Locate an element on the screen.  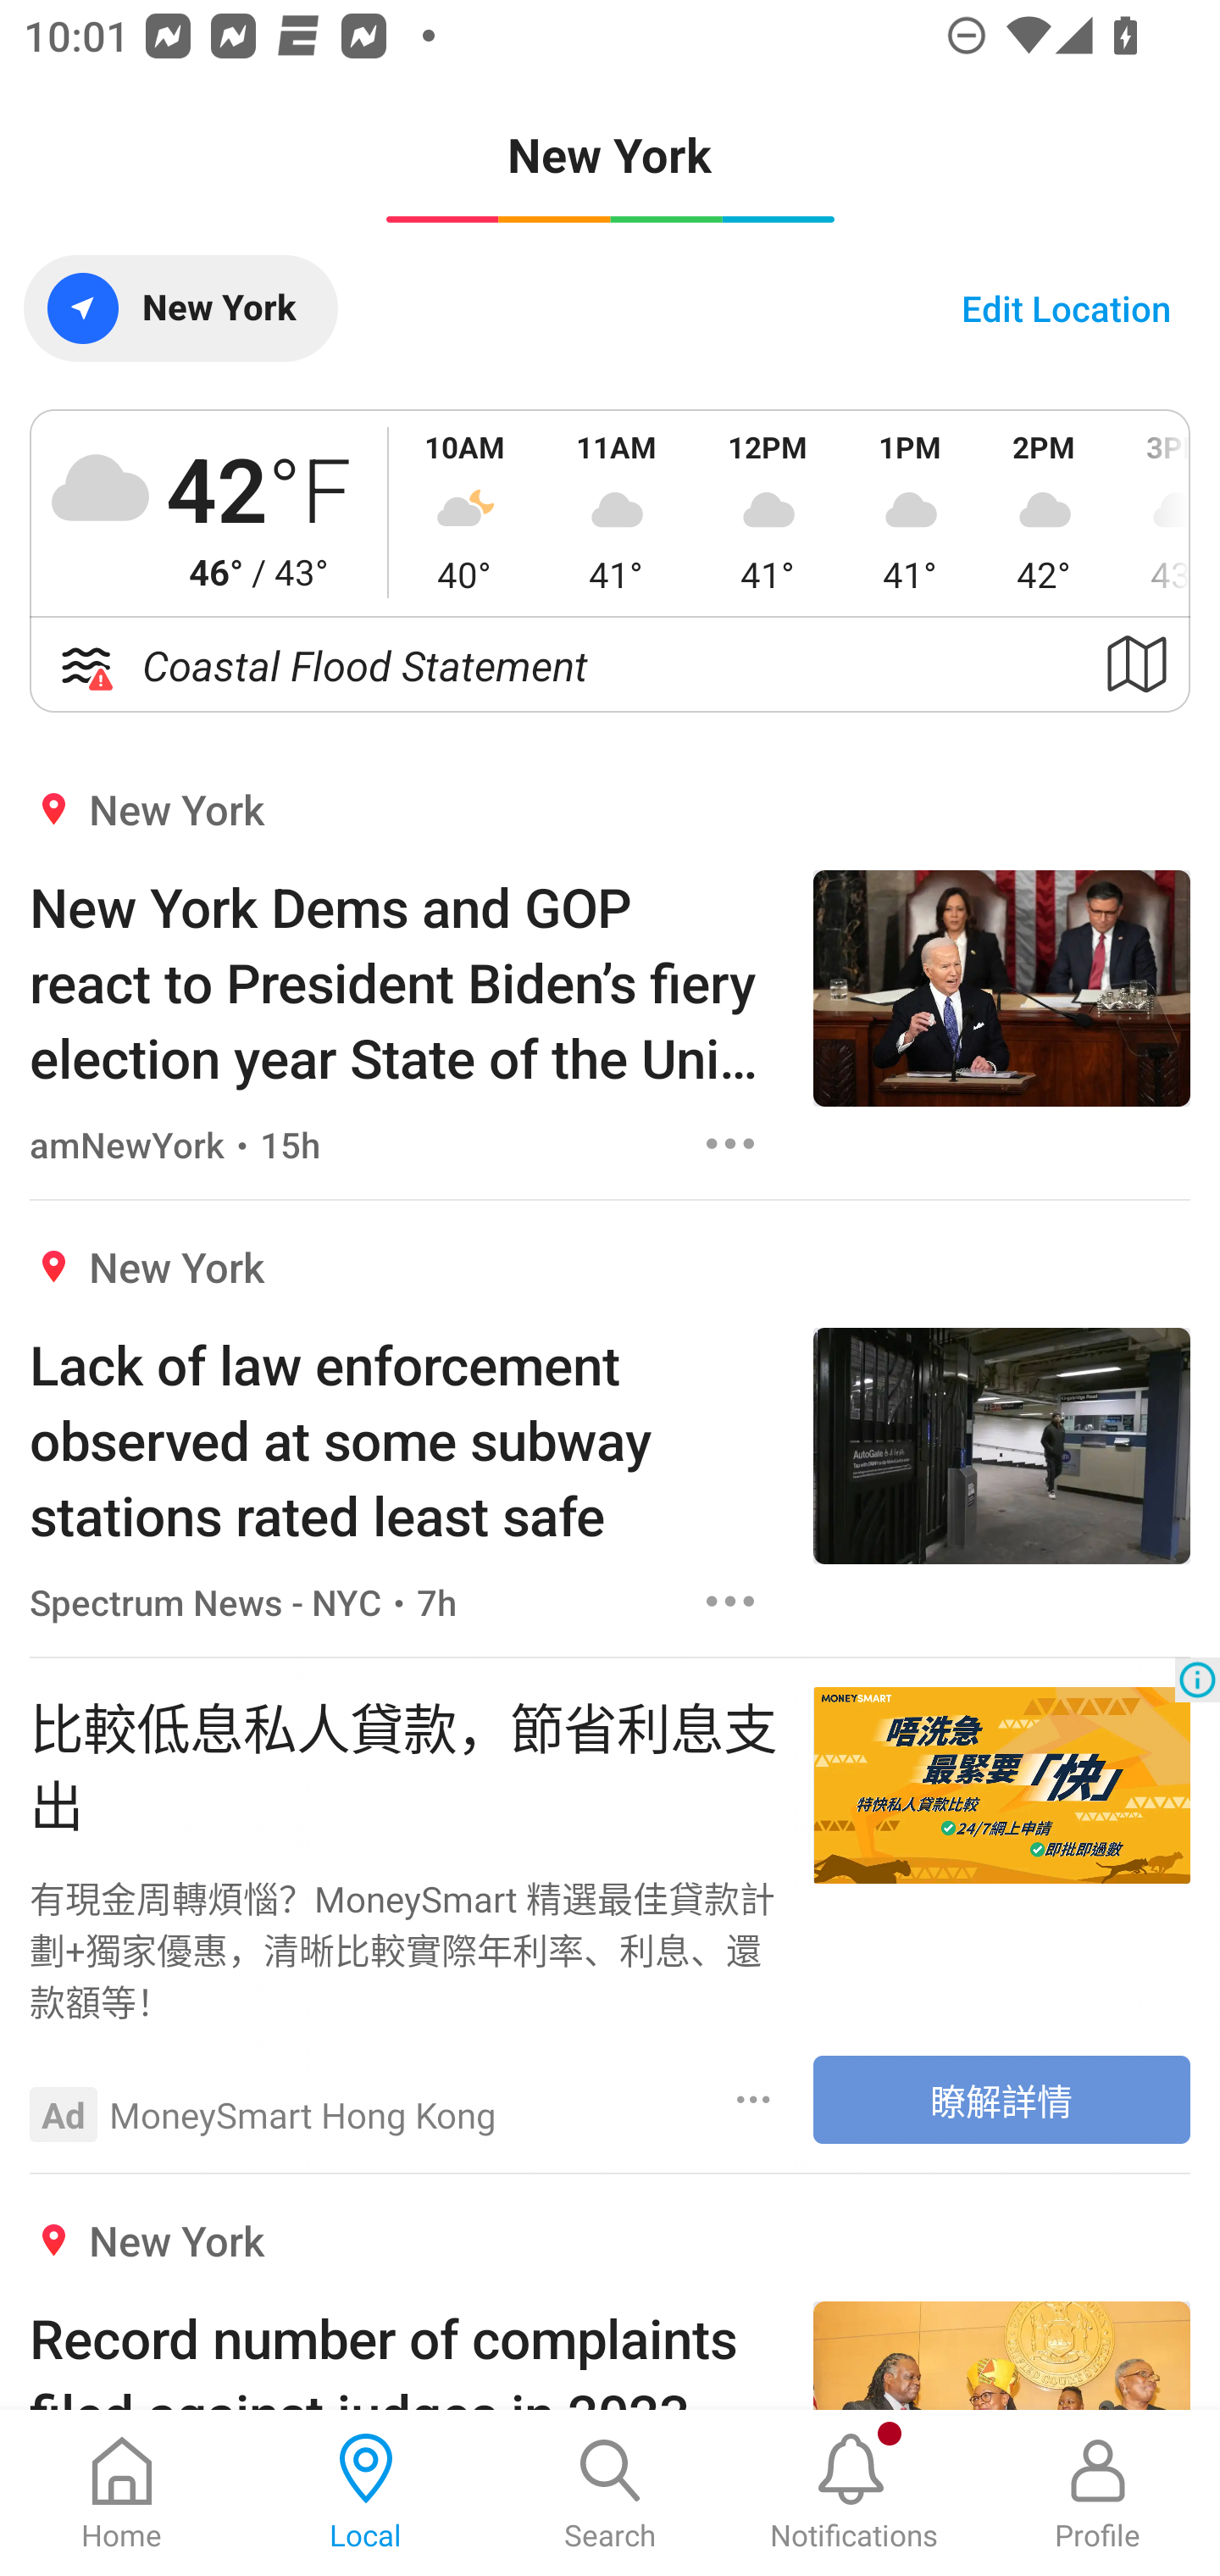
Home is located at coordinates (122, 2493).